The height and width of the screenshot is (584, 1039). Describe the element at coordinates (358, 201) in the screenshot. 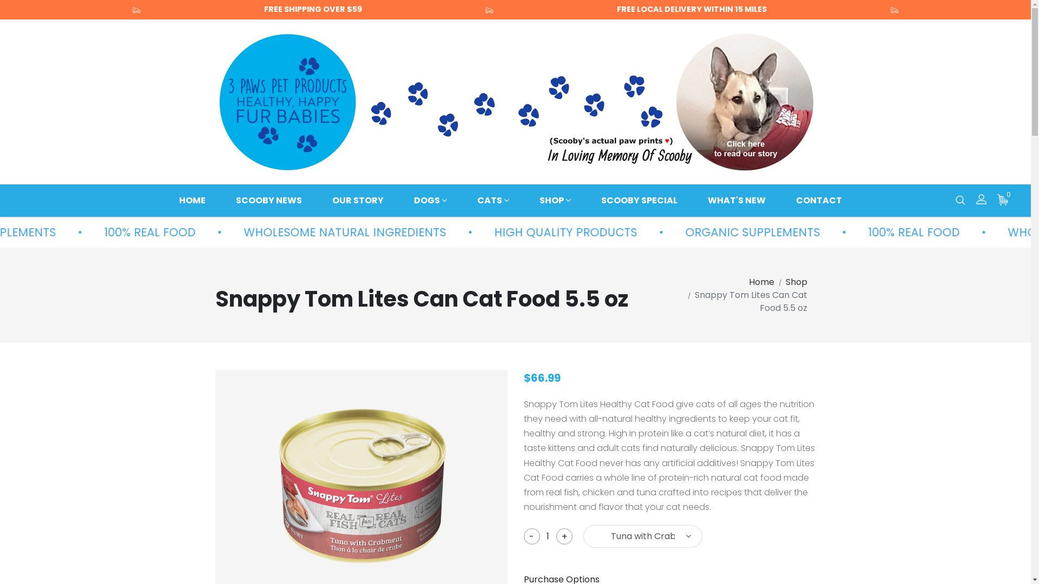

I see `OUR STORY` at that location.